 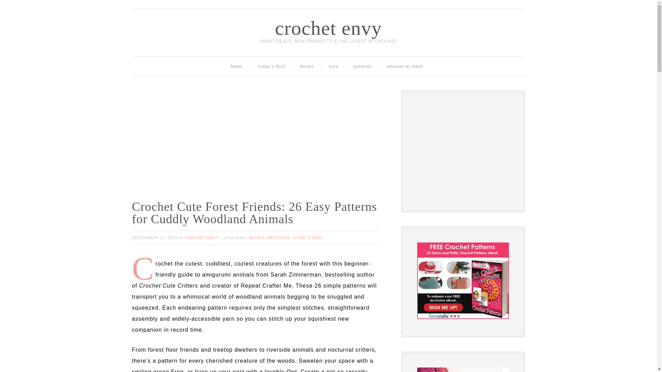 What do you see at coordinates (335, 66) in the screenshot?
I see `yarn` at bounding box center [335, 66].